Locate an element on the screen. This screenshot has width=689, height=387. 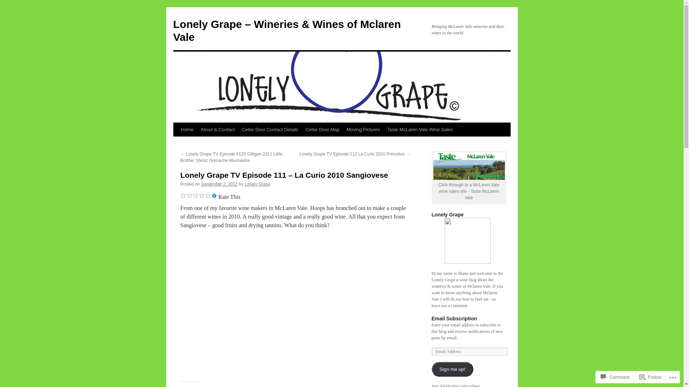
Lonely Grape is located at coordinates (257, 184).